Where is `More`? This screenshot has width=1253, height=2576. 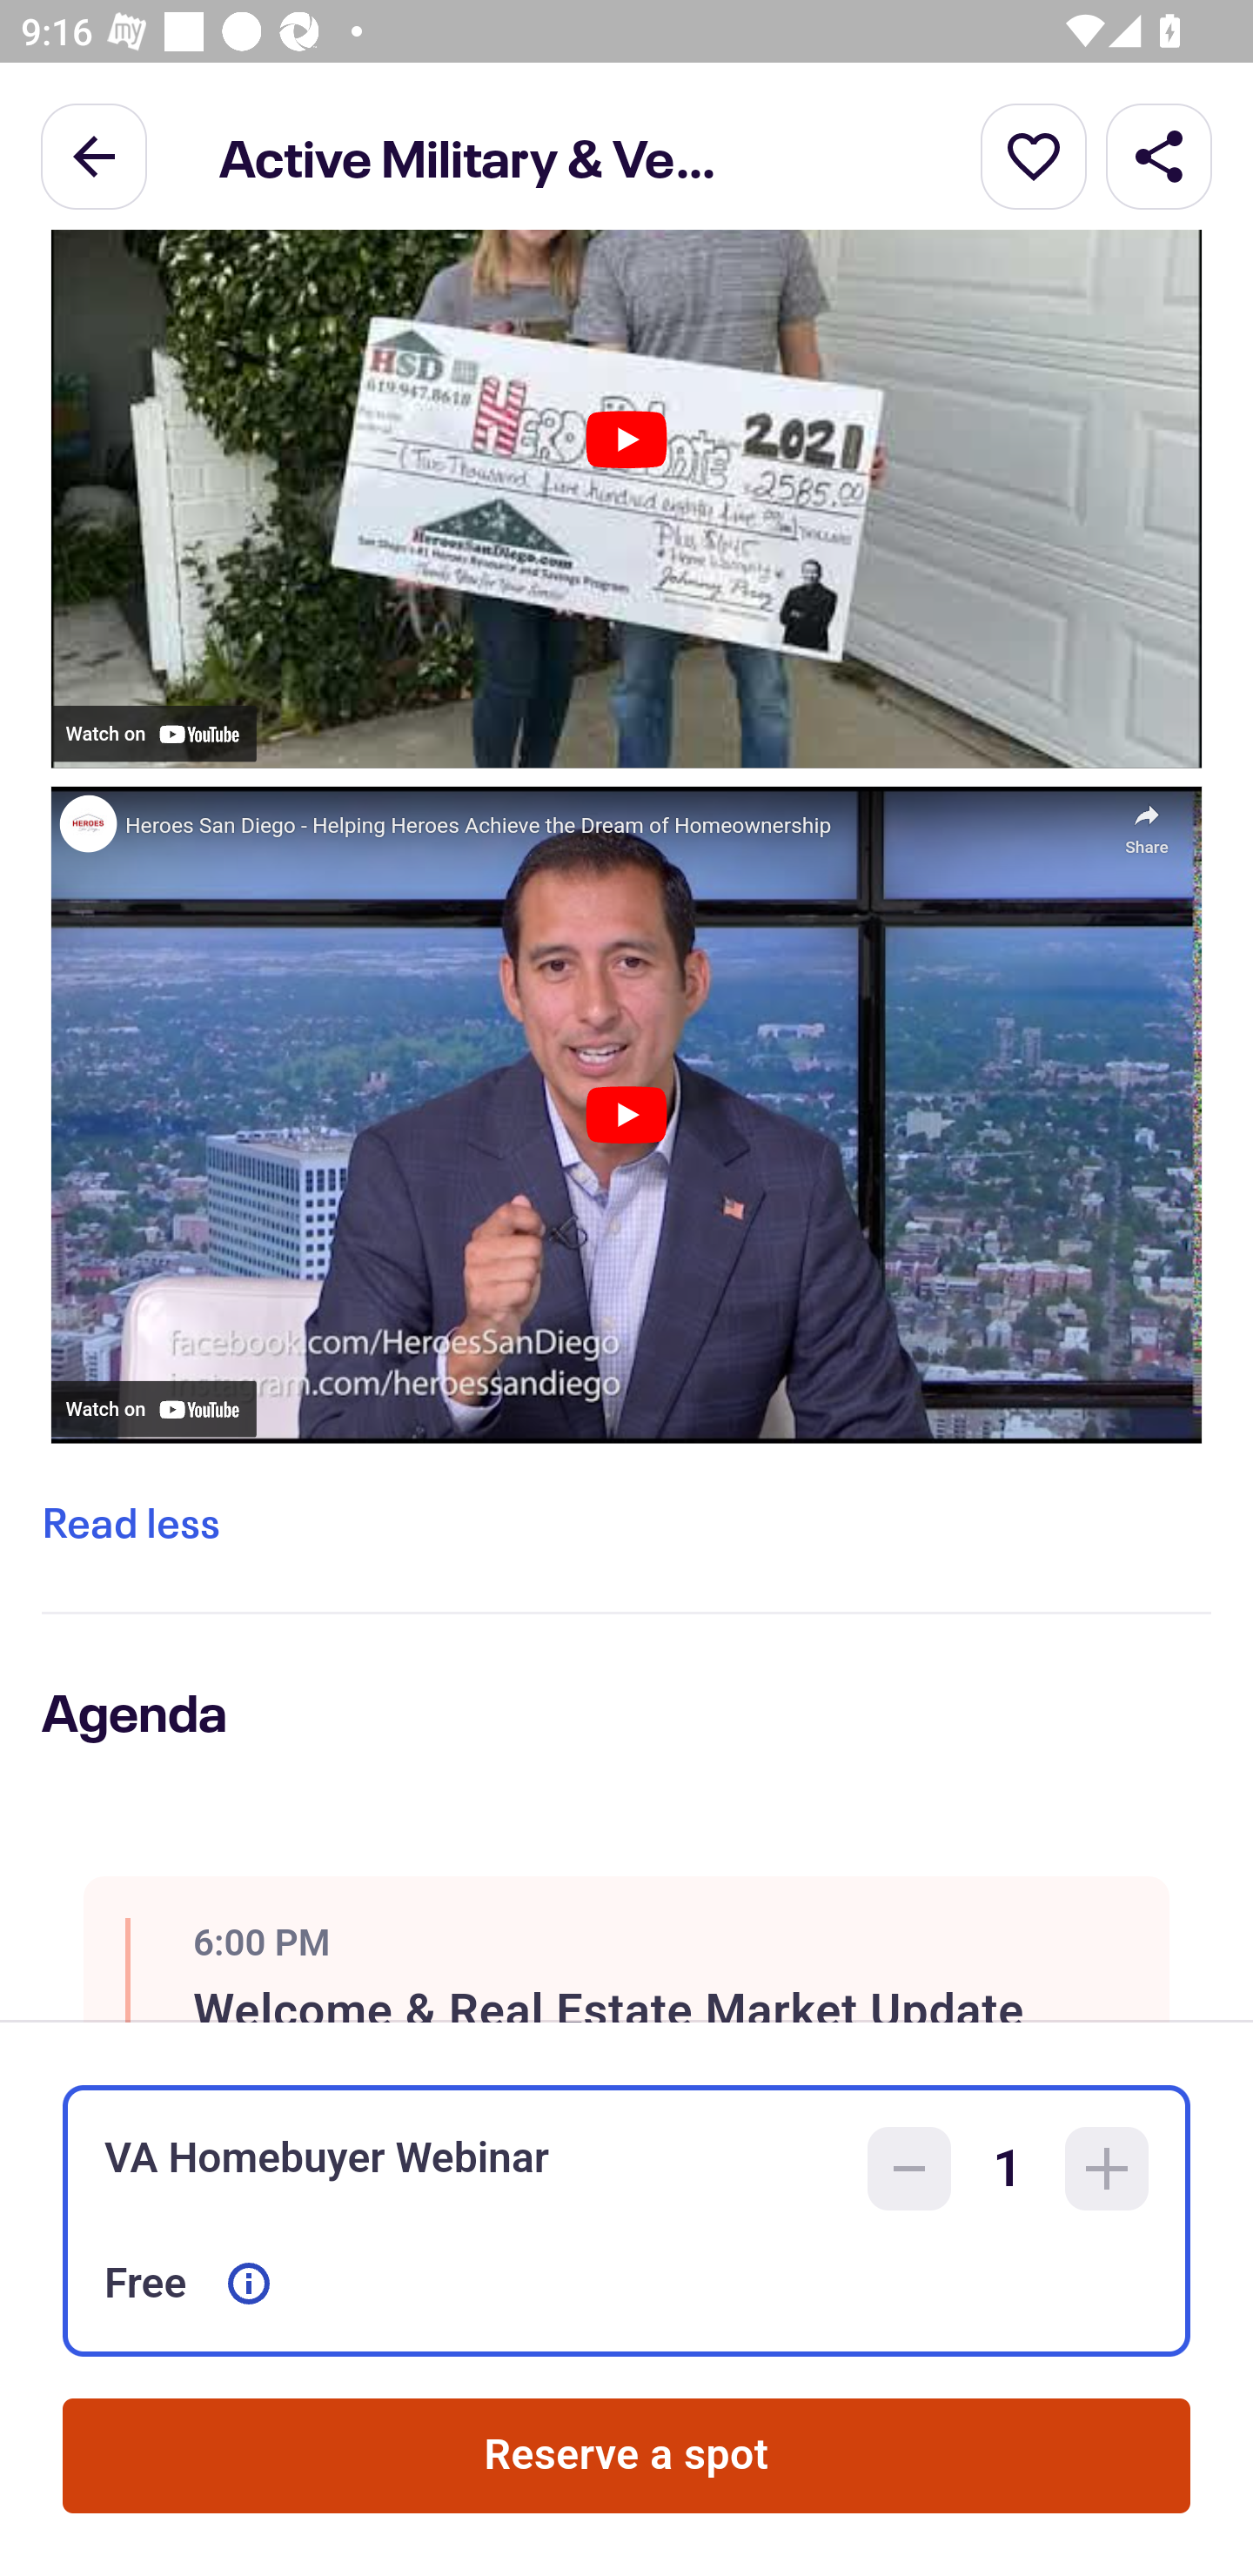
More is located at coordinates (1034, 155).